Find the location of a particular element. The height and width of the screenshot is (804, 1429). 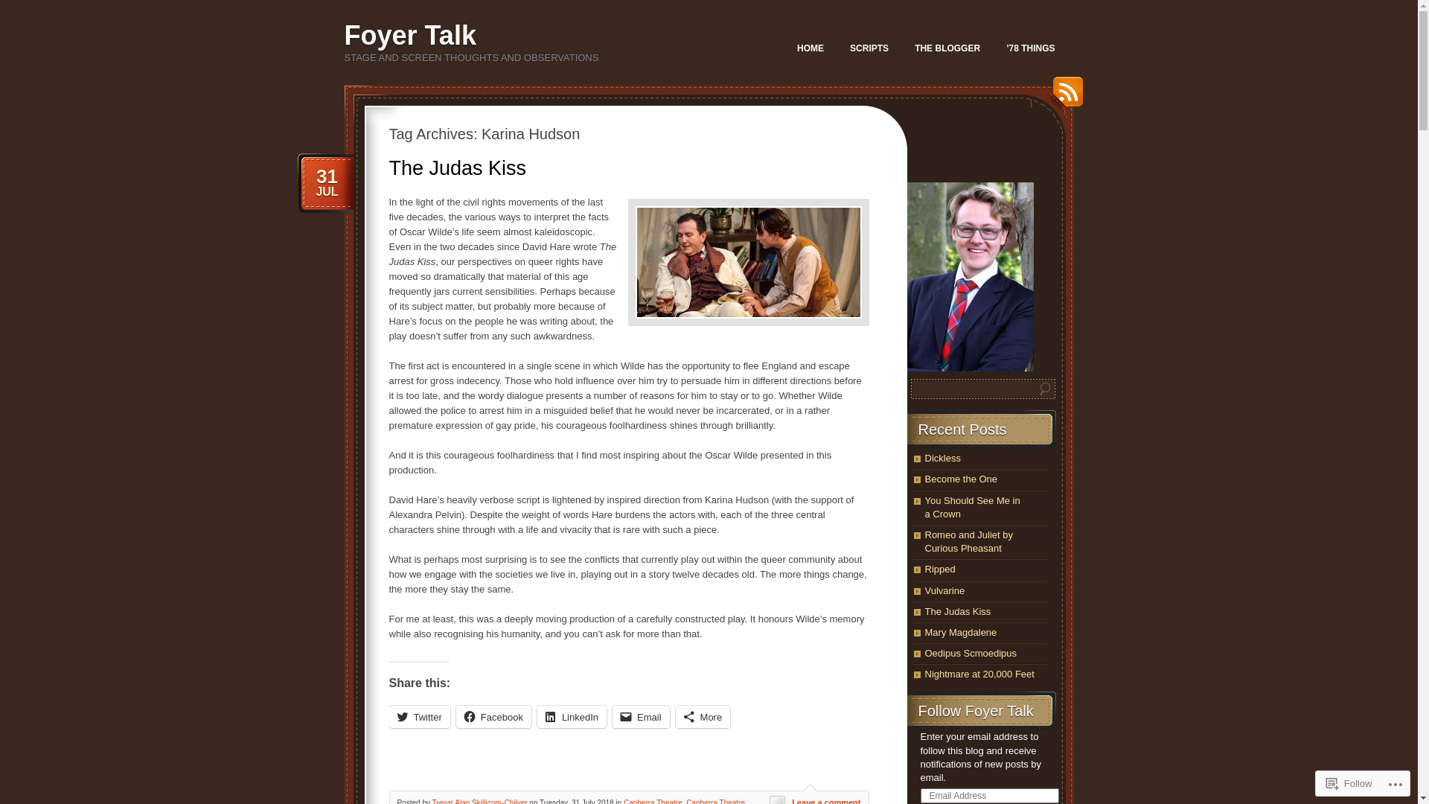

More is located at coordinates (703, 717).